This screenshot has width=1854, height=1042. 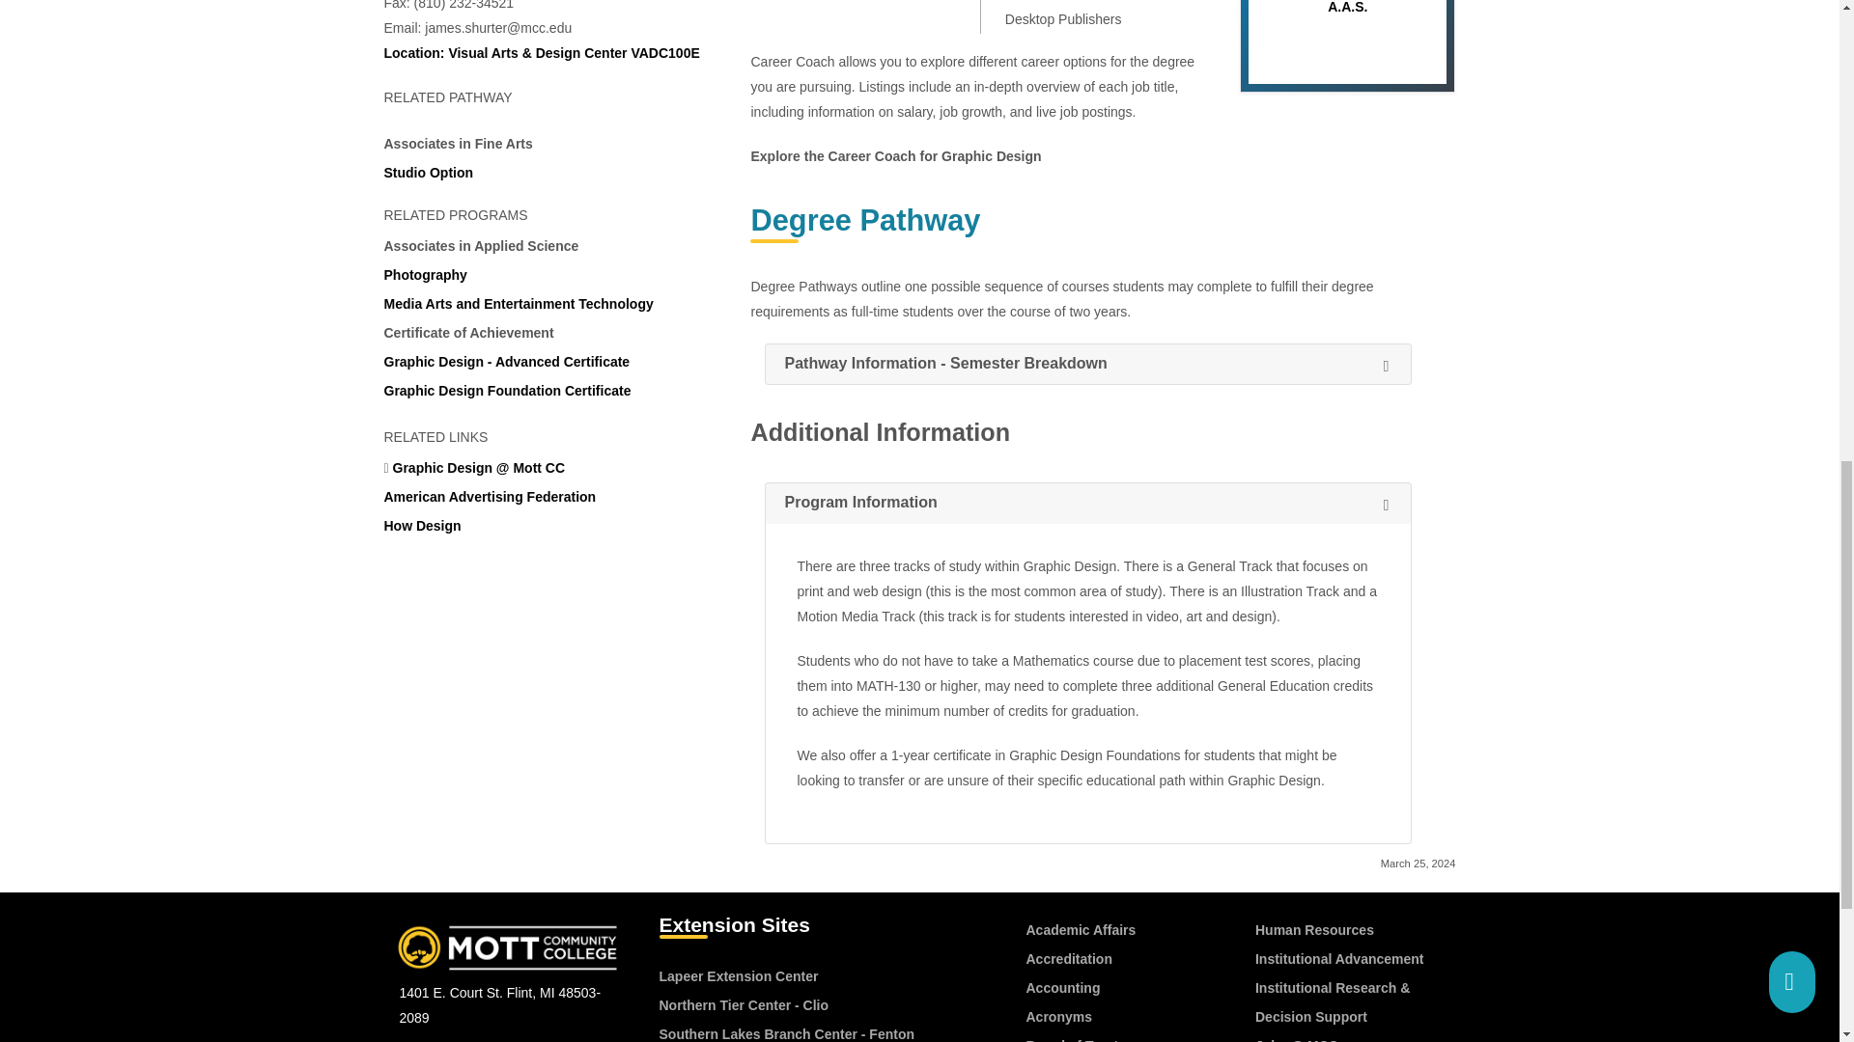 What do you see at coordinates (429, 172) in the screenshot?
I see `Studio Option` at bounding box center [429, 172].